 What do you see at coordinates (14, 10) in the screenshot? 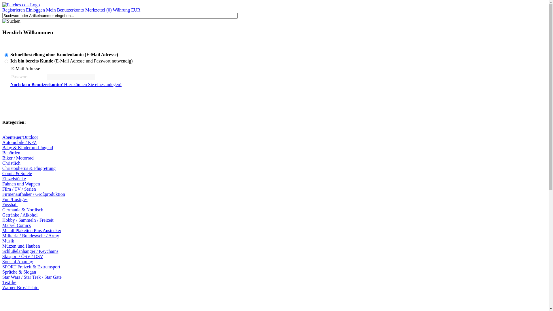
I see `Registrieren` at bounding box center [14, 10].